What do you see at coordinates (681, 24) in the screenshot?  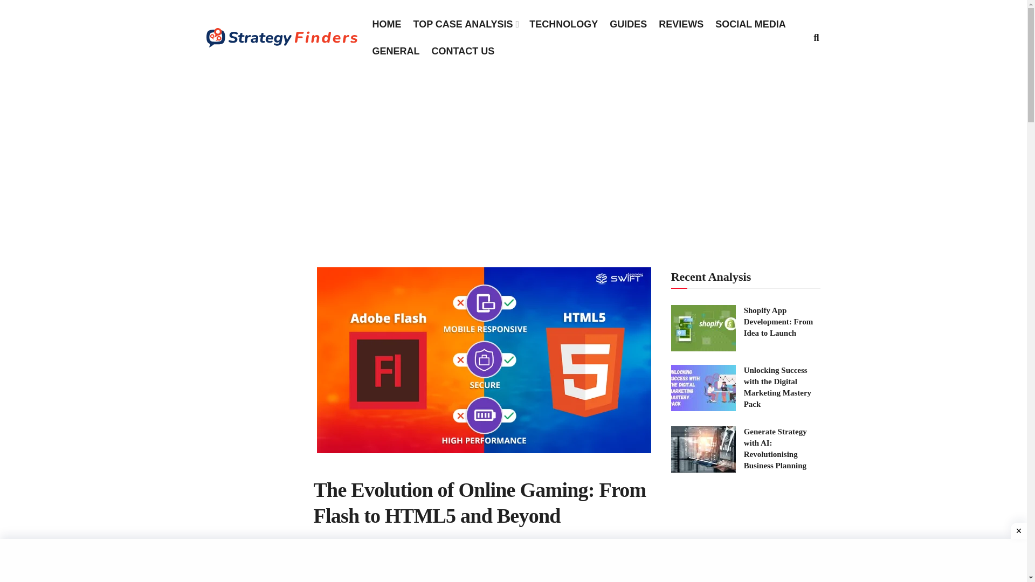 I see `REVIEWS` at bounding box center [681, 24].